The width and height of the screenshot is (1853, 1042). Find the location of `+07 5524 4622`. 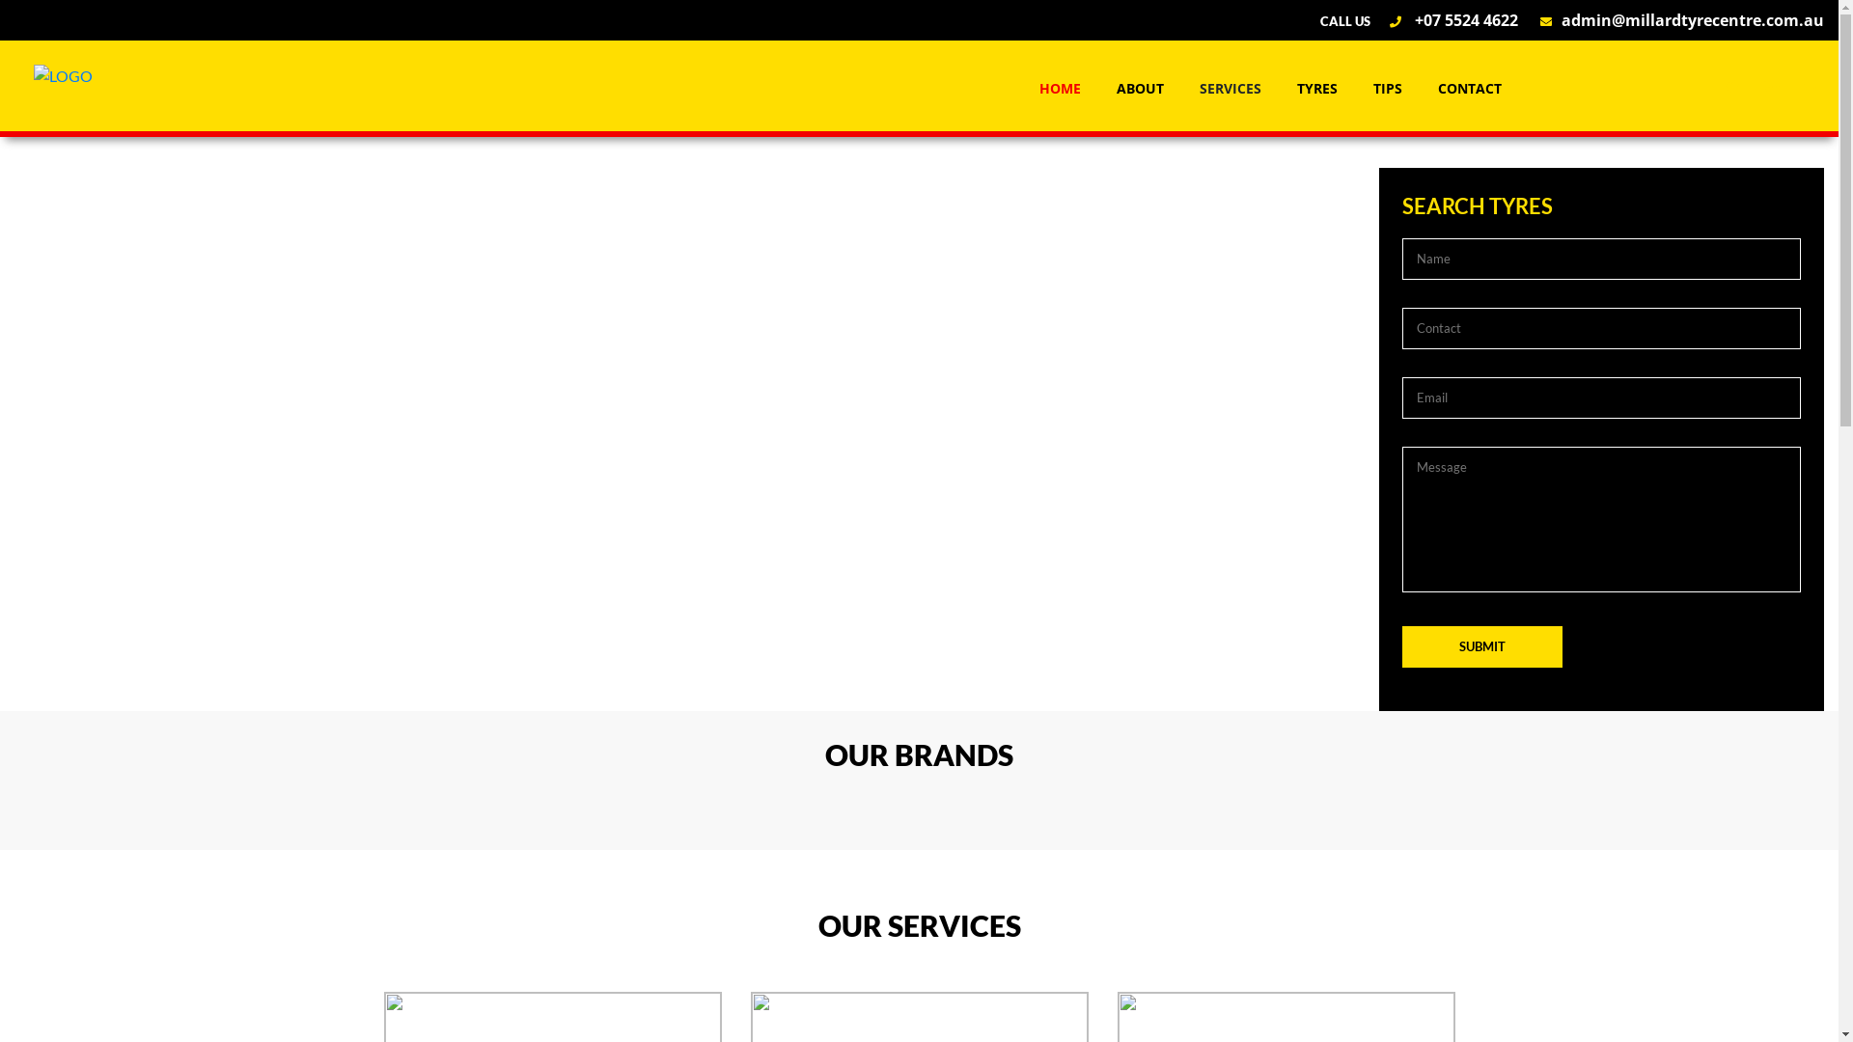

+07 5524 4622 is located at coordinates (1444, 20).